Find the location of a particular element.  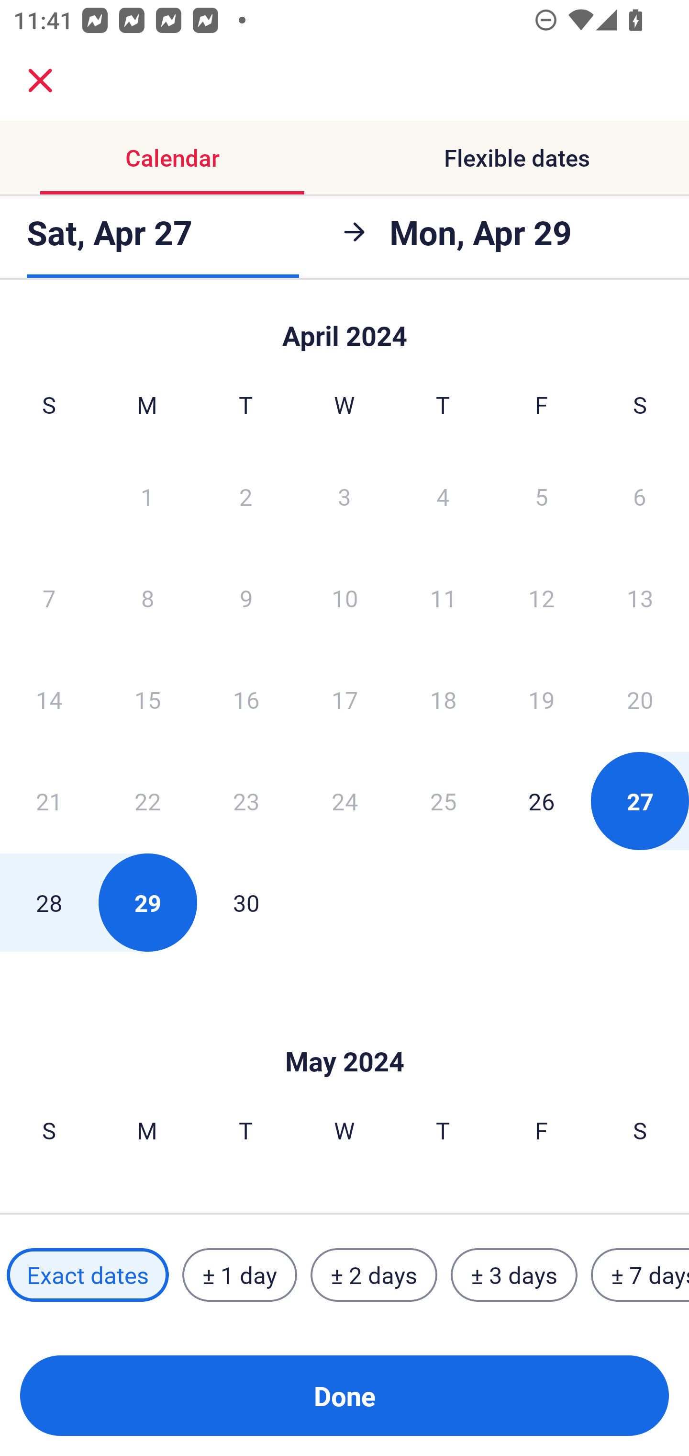

20 Saturday, April 20, 2024 is located at coordinates (640, 699).